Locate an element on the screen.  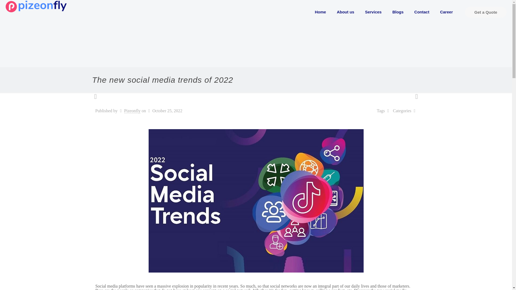
Pizeonfly is located at coordinates (132, 111).